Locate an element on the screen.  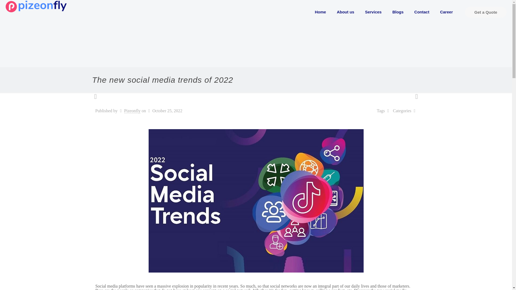
Pizeonfly is located at coordinates (132, 111).